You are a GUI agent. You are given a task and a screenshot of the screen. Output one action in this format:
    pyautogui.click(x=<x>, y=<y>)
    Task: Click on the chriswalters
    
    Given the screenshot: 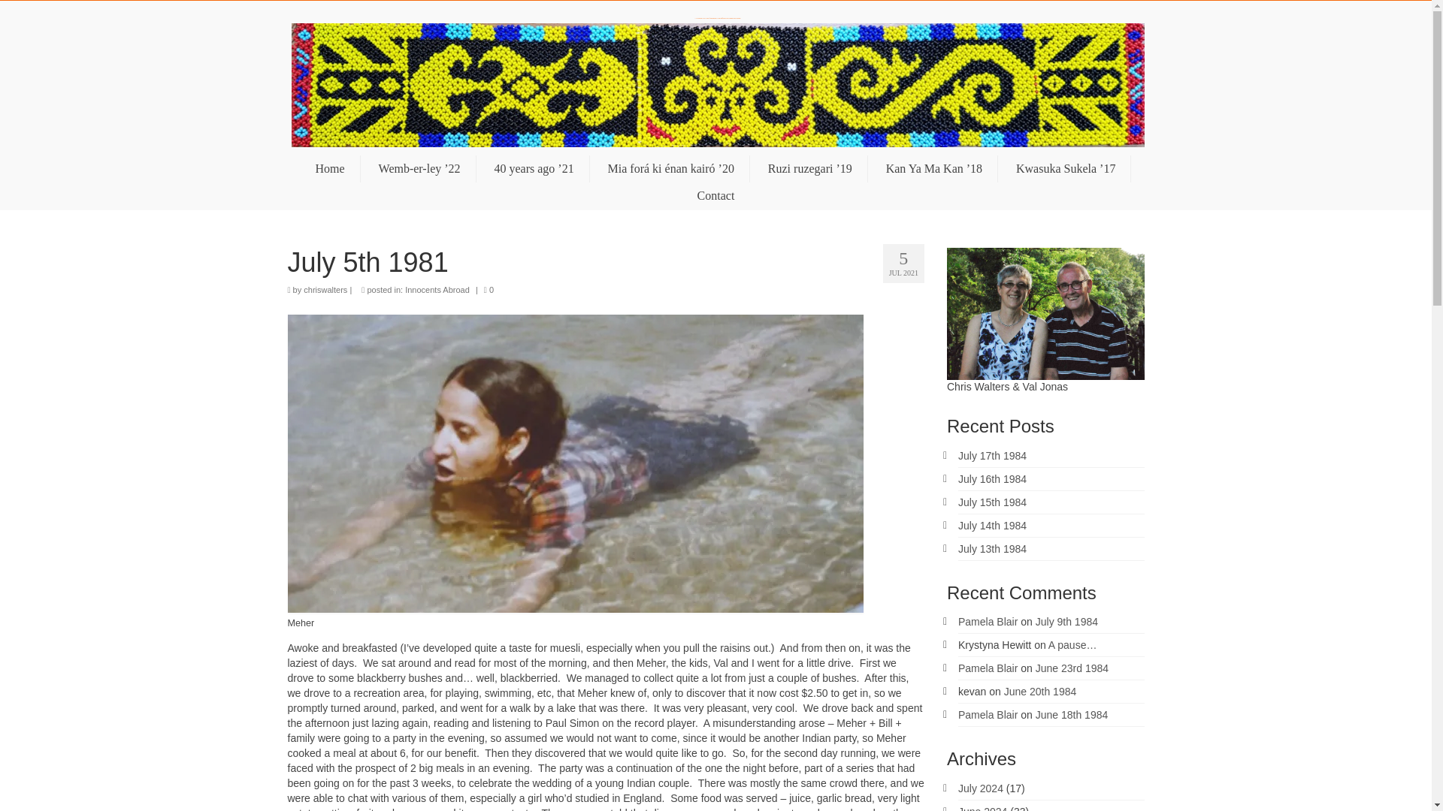 What is the action you would take?
    pyautogui.click(x=325, y=290)
    